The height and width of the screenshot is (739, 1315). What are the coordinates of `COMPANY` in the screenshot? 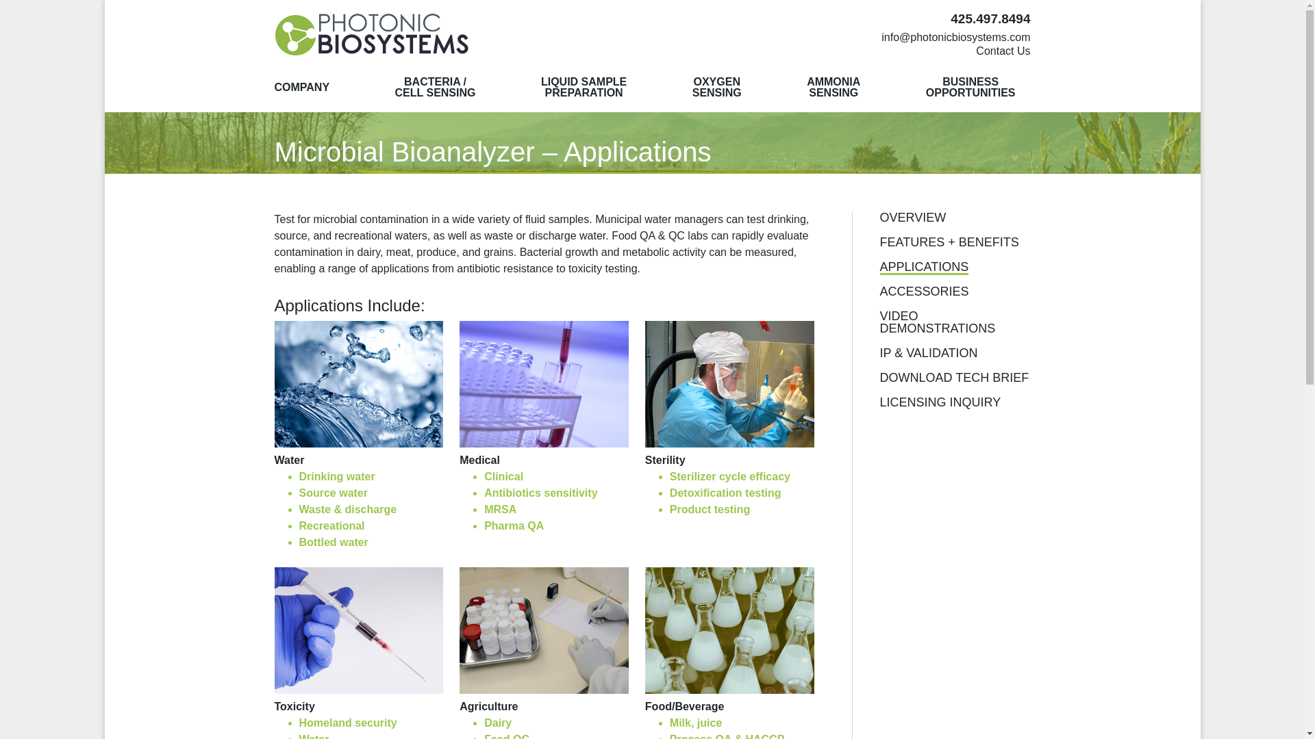 It's located at (716, 90).